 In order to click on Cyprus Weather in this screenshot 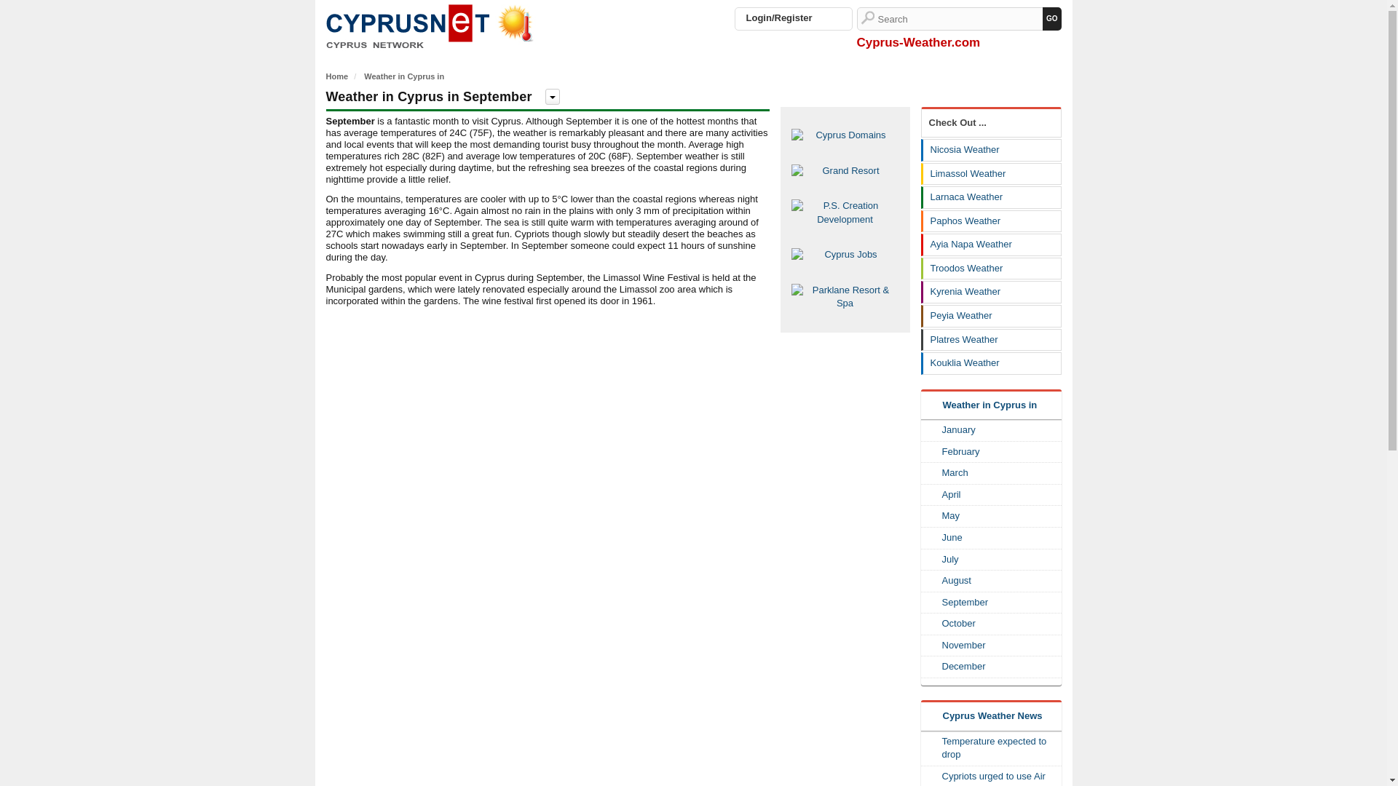, I will do `click(435, 25)`.